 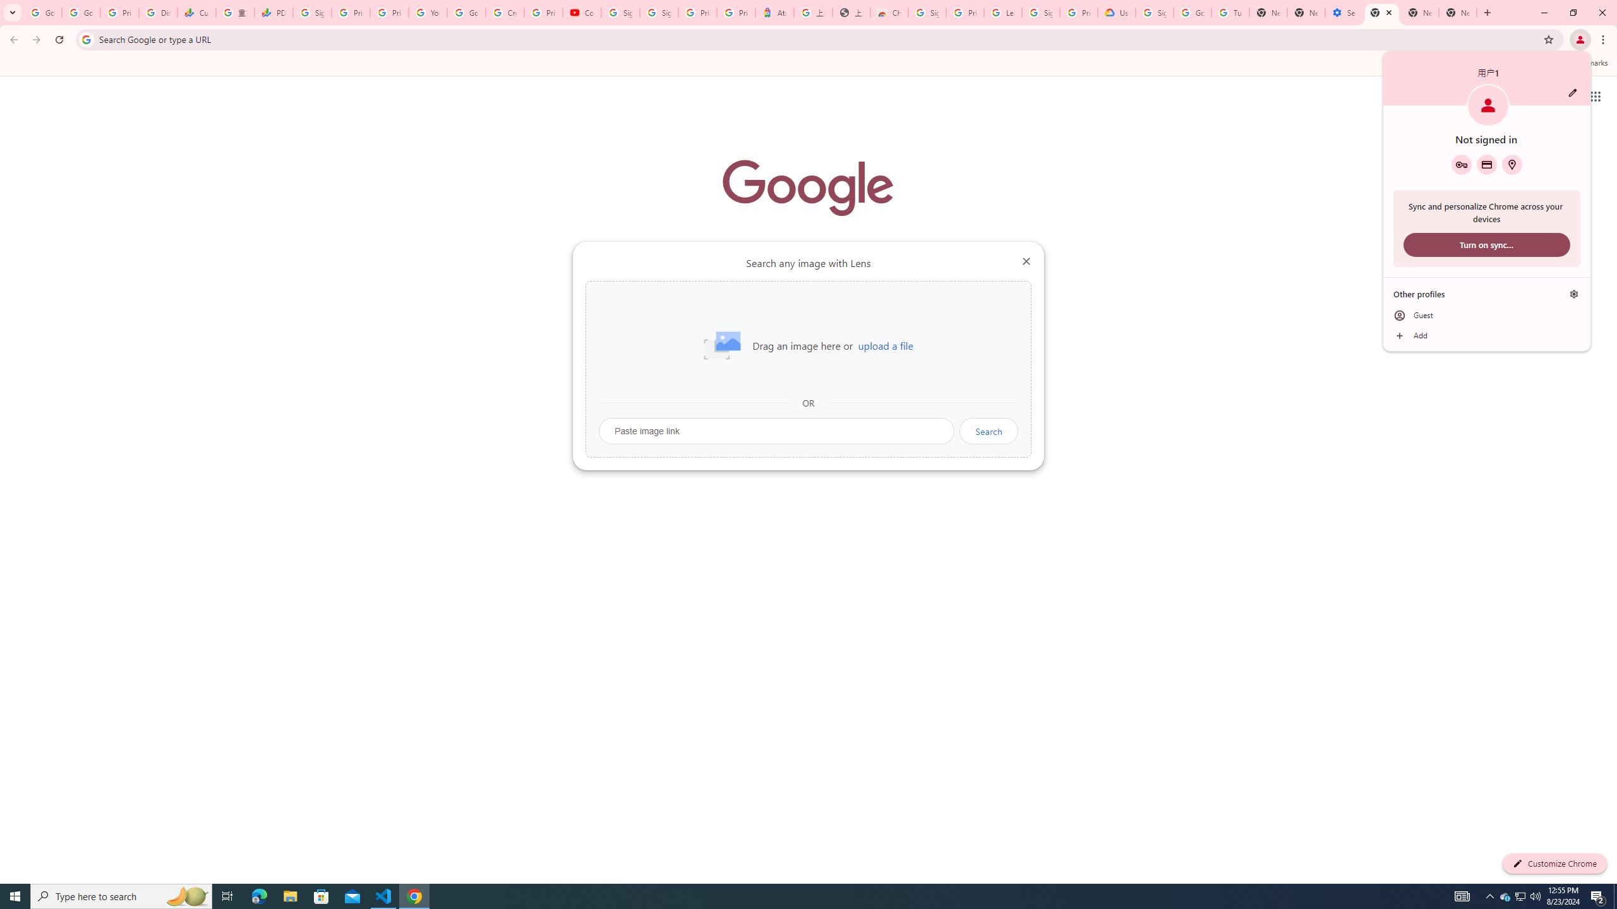 I want to click on Customize profile, so click(x=1573, y=92).